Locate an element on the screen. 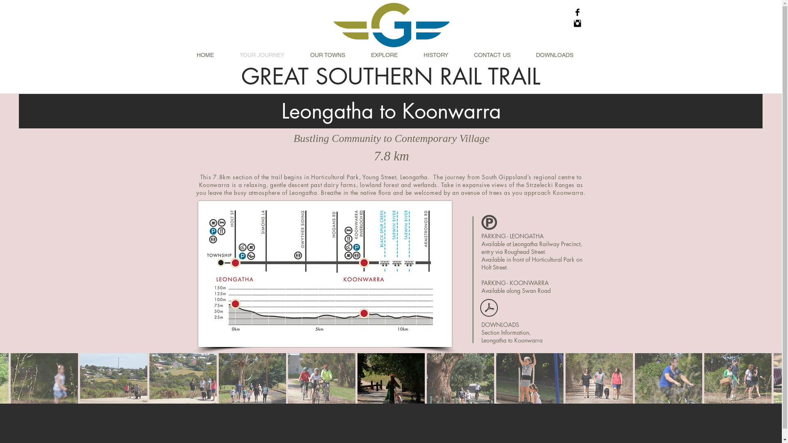 The image size is (788, 443). HOME is located at coordinates (212, 55).